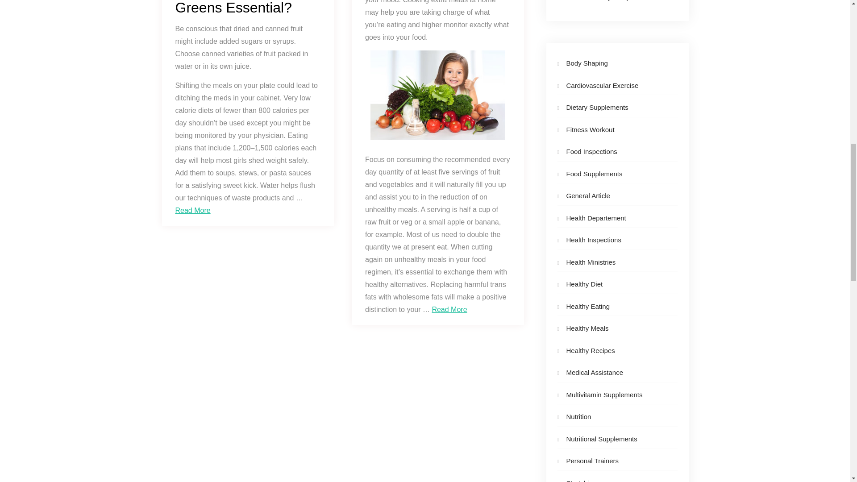 The image size is (857, 482). Describe the element at coordinates (594, 174) in the screenshot. I see `Food Supplements` at that location.